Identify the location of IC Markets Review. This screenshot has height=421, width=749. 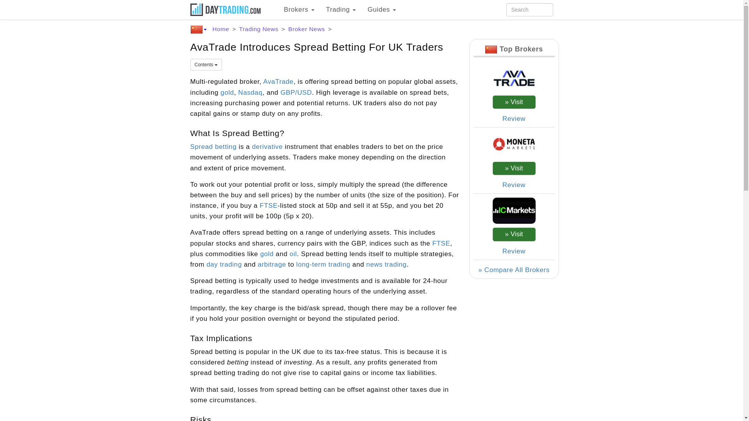
(514, 251).